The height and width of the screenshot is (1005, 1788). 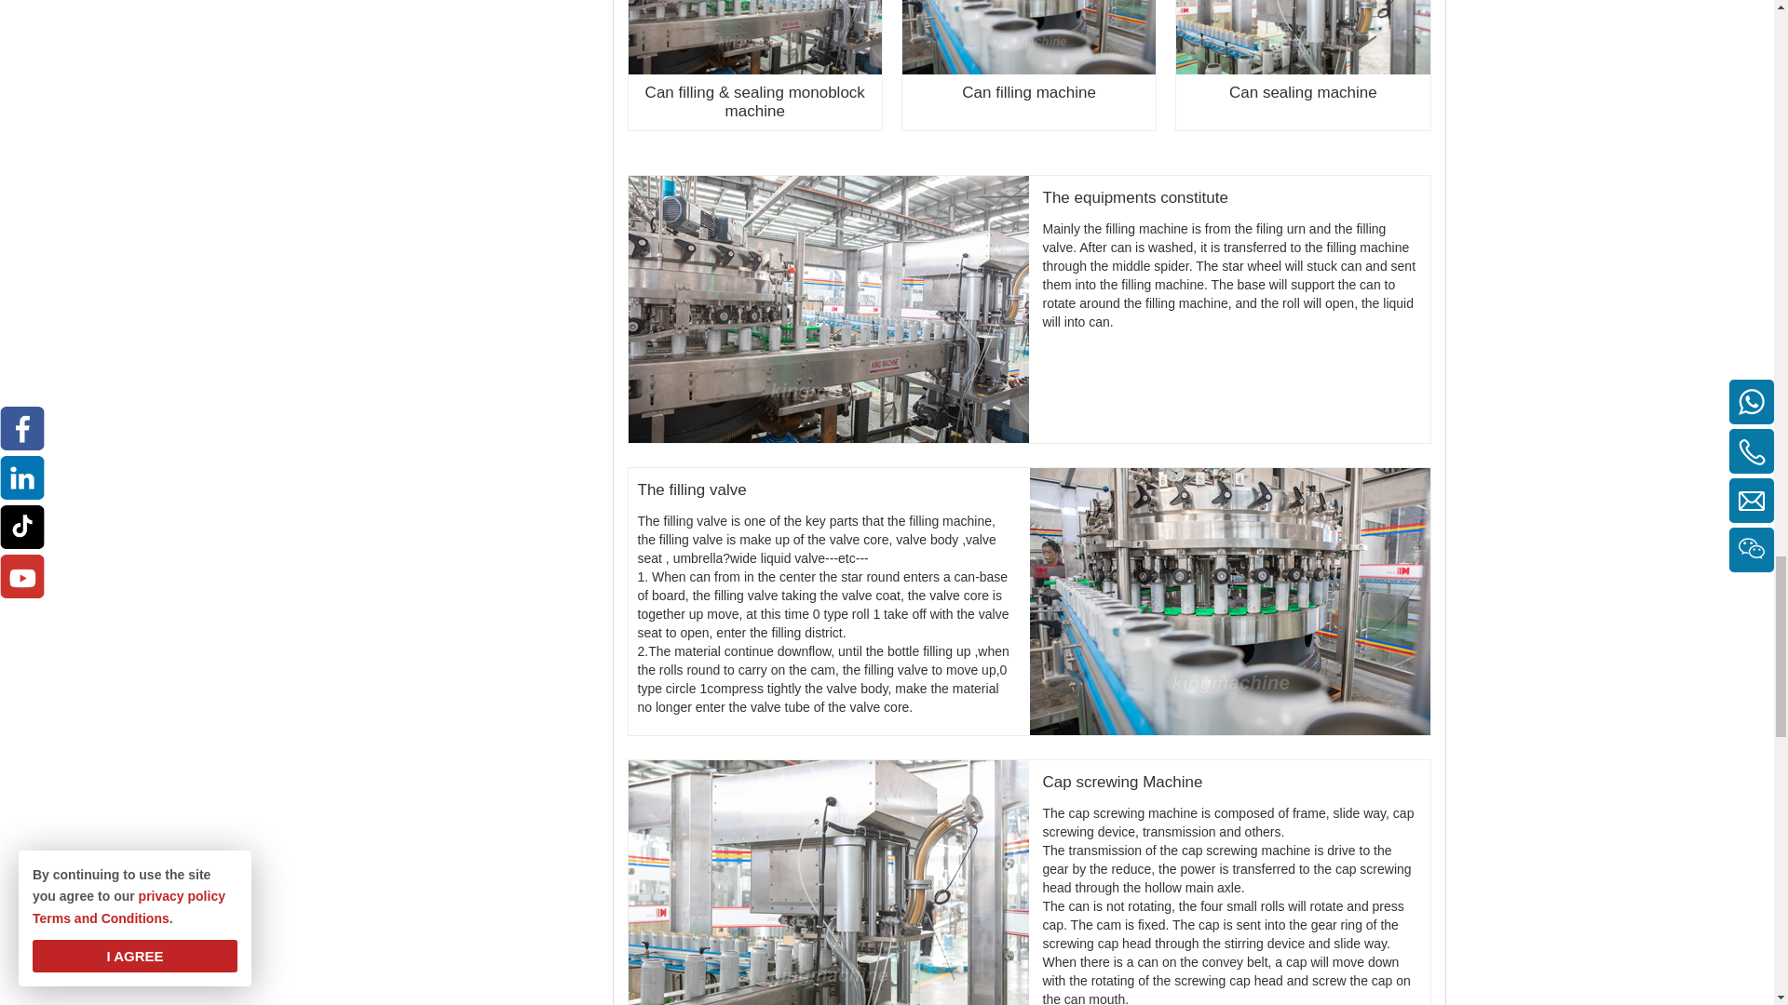 What do you see at coordinates (827, 309) in the screenshot?
I see `counter pressure canning line` at bounding box center [827, 309].